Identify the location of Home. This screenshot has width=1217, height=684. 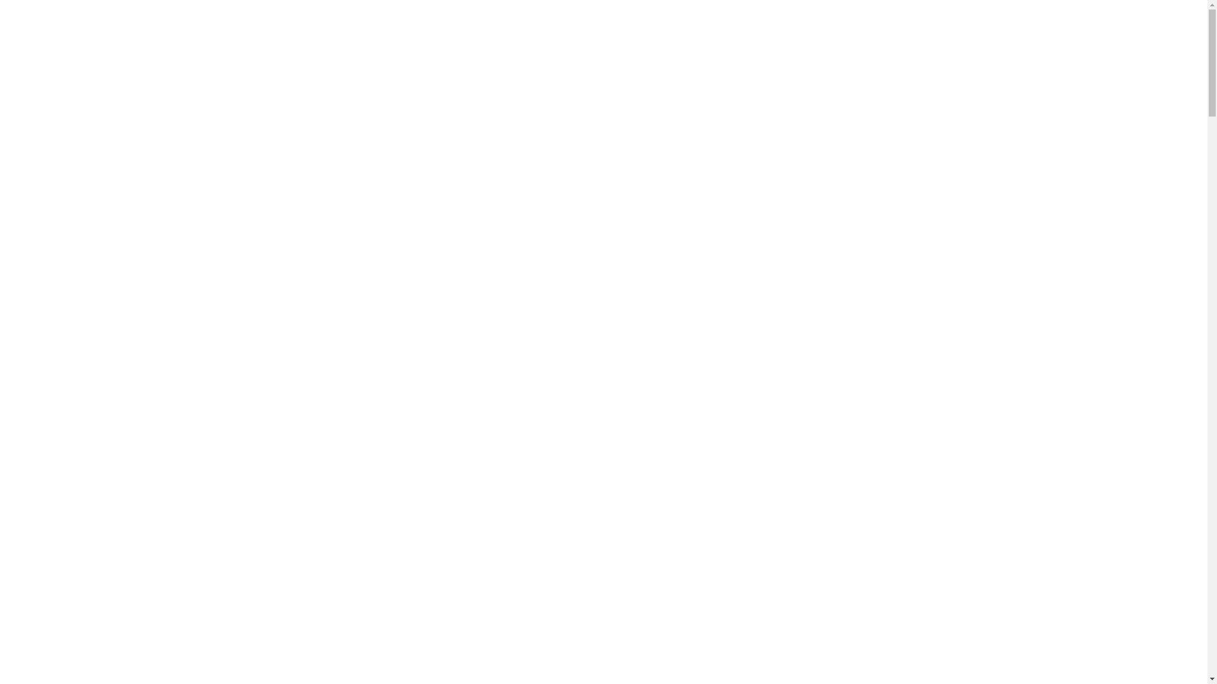
(43, 550).